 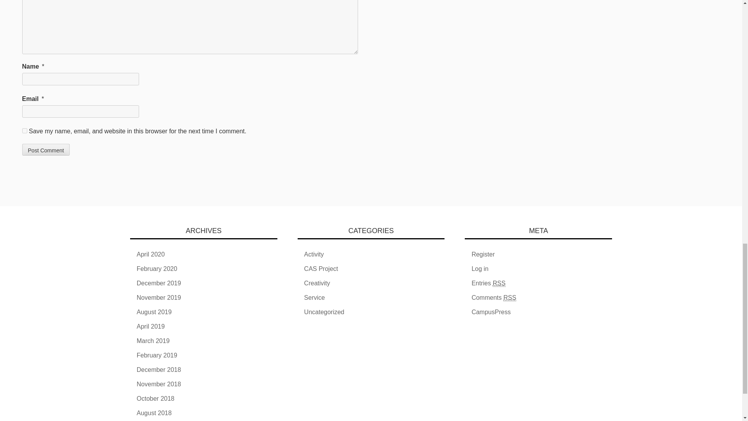 What do you see at coordinates (480, 269) in the screenshot?
I see `Log in` at bounding box center [480, 269].